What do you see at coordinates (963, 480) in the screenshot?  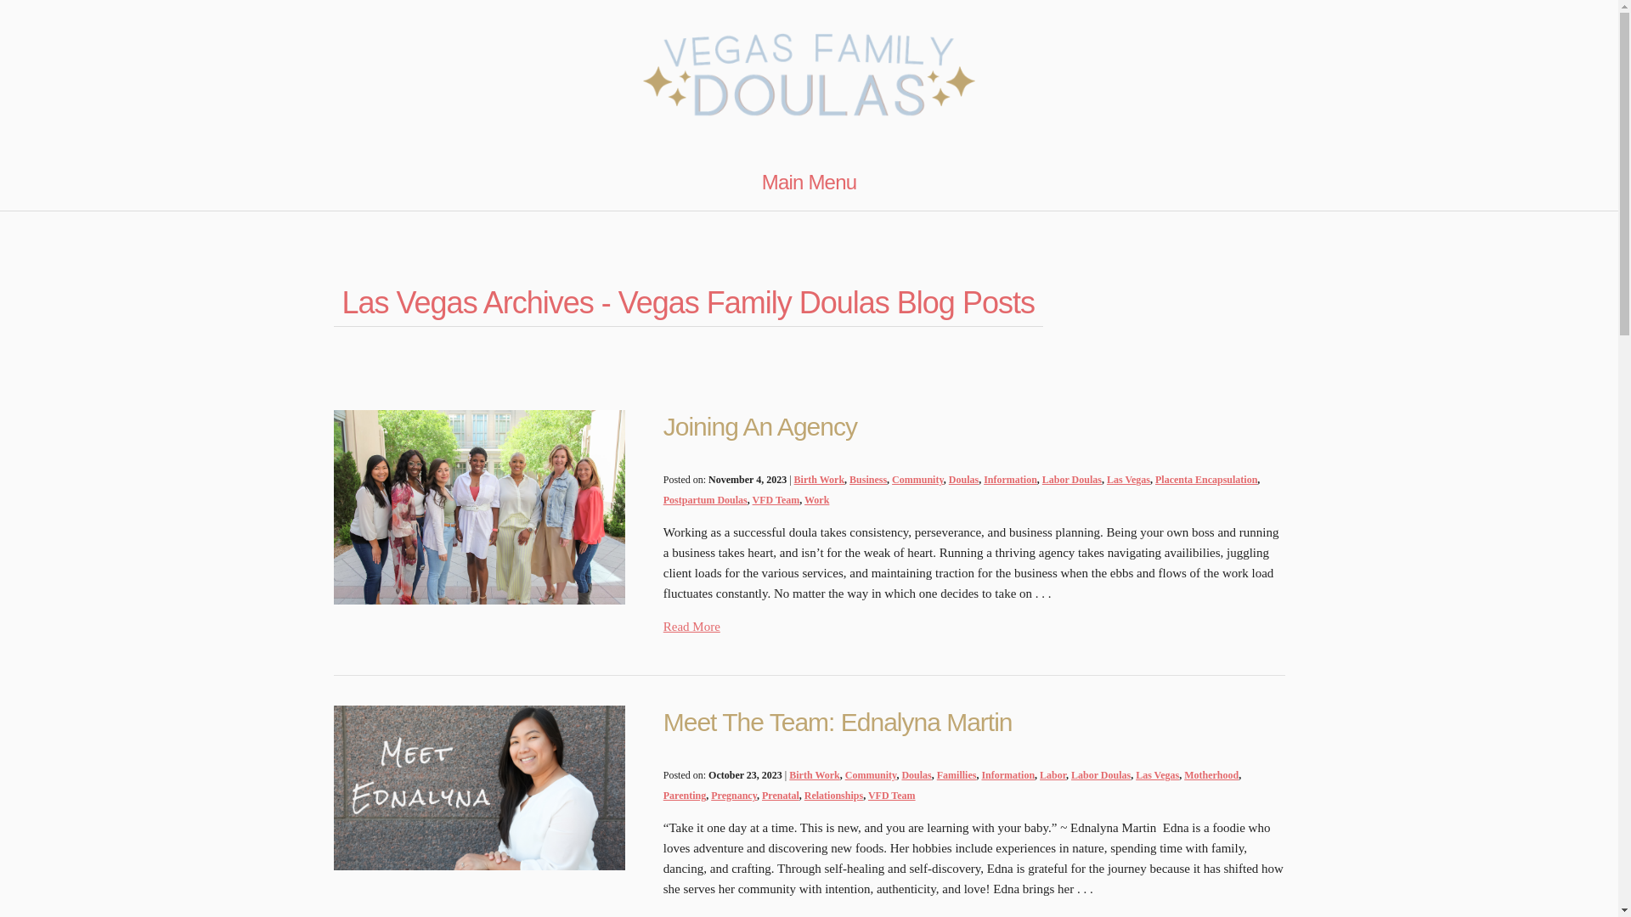 I see `Doulas` at bounding box center [963, 480].